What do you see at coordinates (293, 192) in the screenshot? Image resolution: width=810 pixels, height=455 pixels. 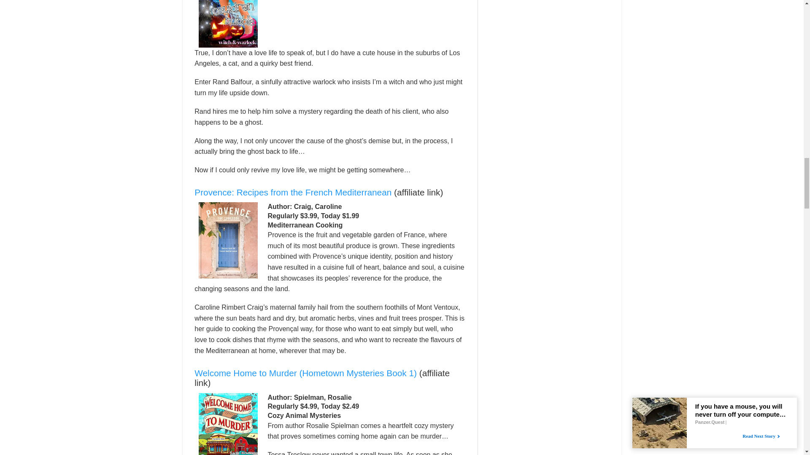 I see `Provence: Recipes from the French Mediterranean` at bounding box center [293, 192].